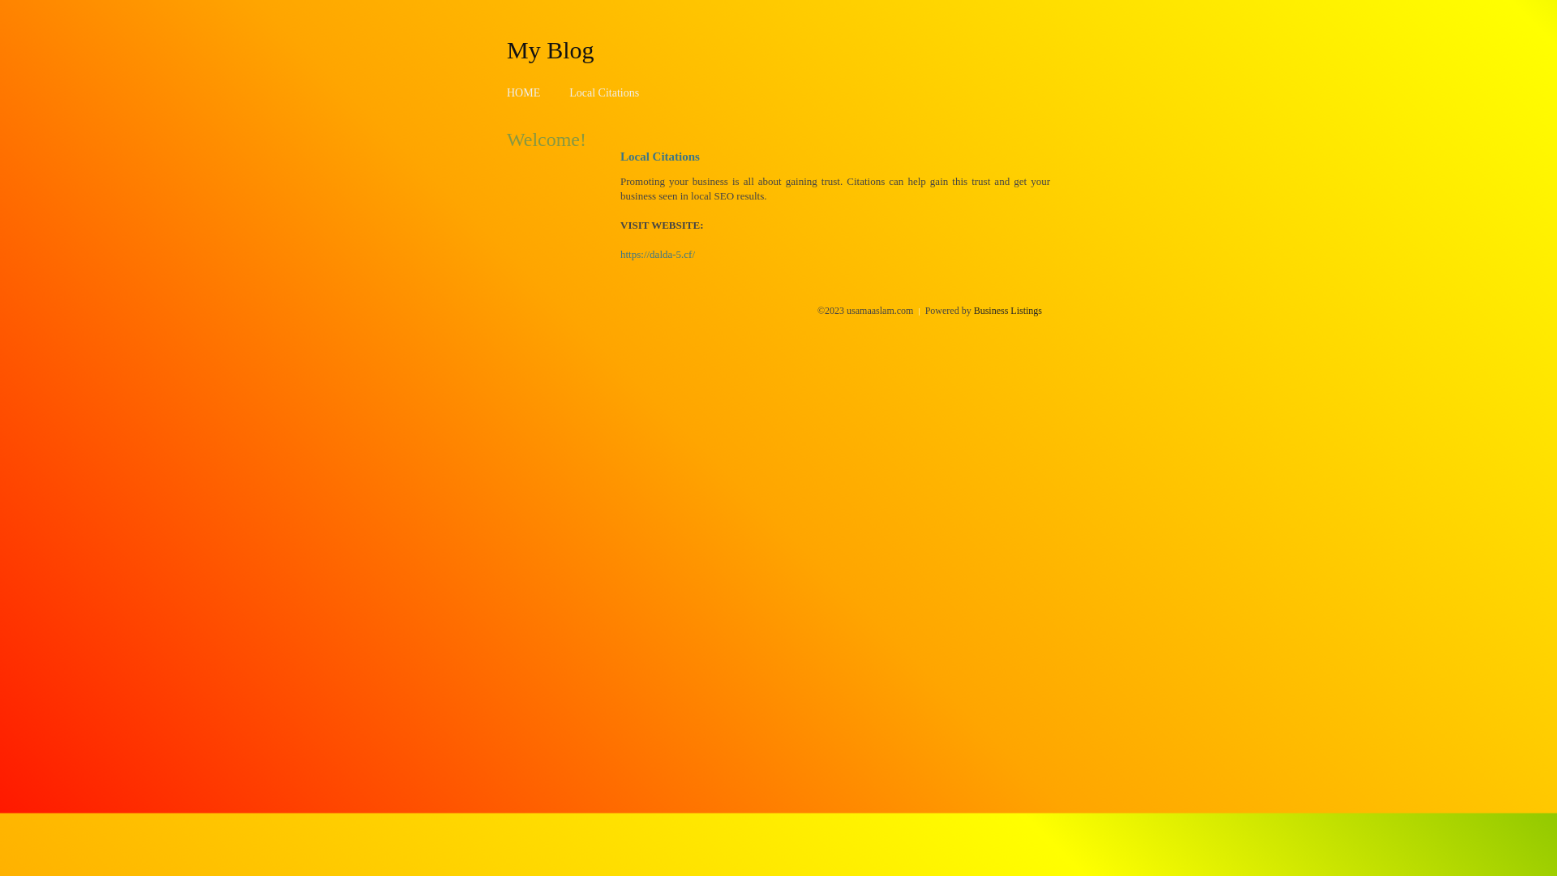 This screenshot has height=876, width=1557. What do you see at coordinates (658, 255) in the screenshot?
I see `https://dalda-5.cf/` at bounding box center [658, 255].